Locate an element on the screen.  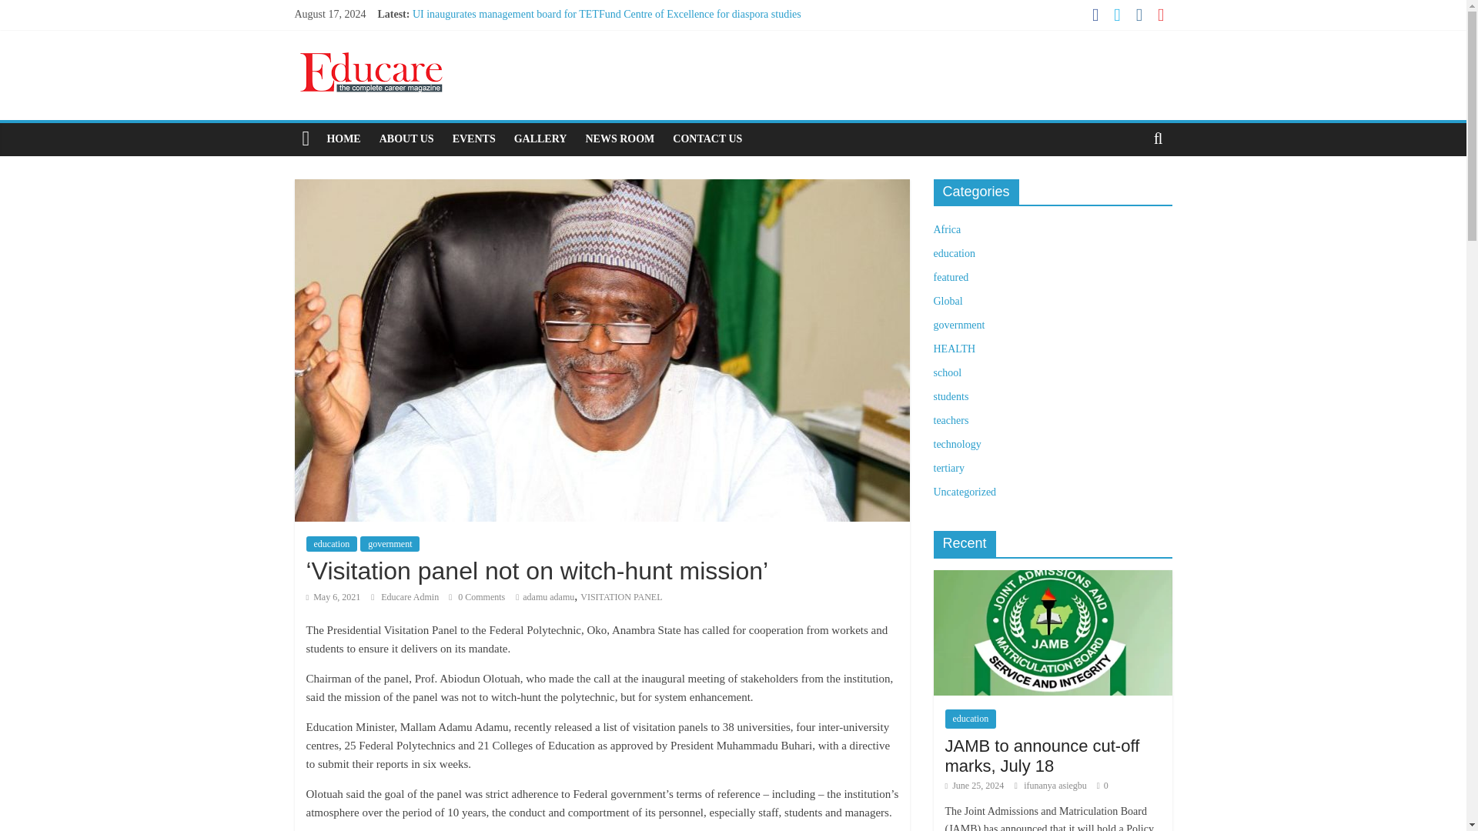
0 Comments is located at coordinates (477, 597).